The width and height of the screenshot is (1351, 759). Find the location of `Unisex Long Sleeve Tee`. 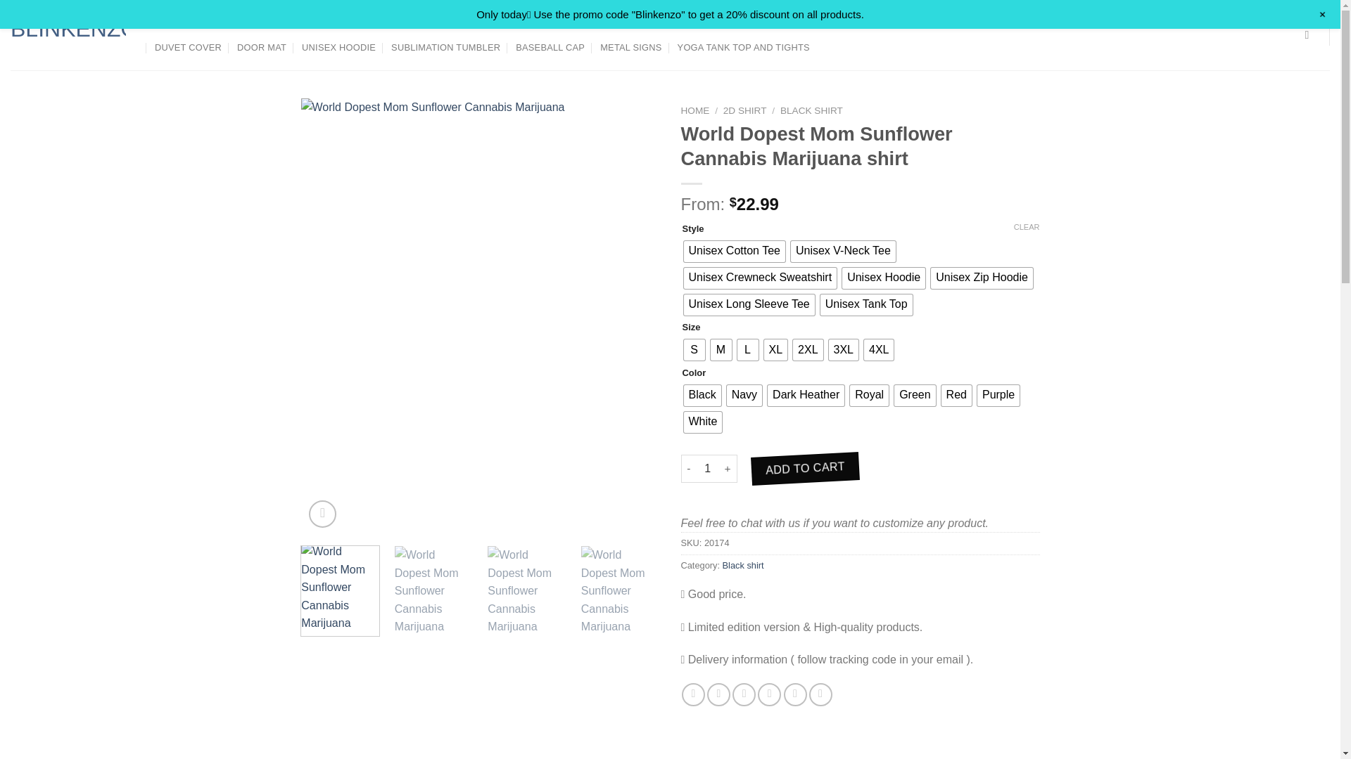

Unisex Long Sleeve Tee is located at coordinates (749, 305).